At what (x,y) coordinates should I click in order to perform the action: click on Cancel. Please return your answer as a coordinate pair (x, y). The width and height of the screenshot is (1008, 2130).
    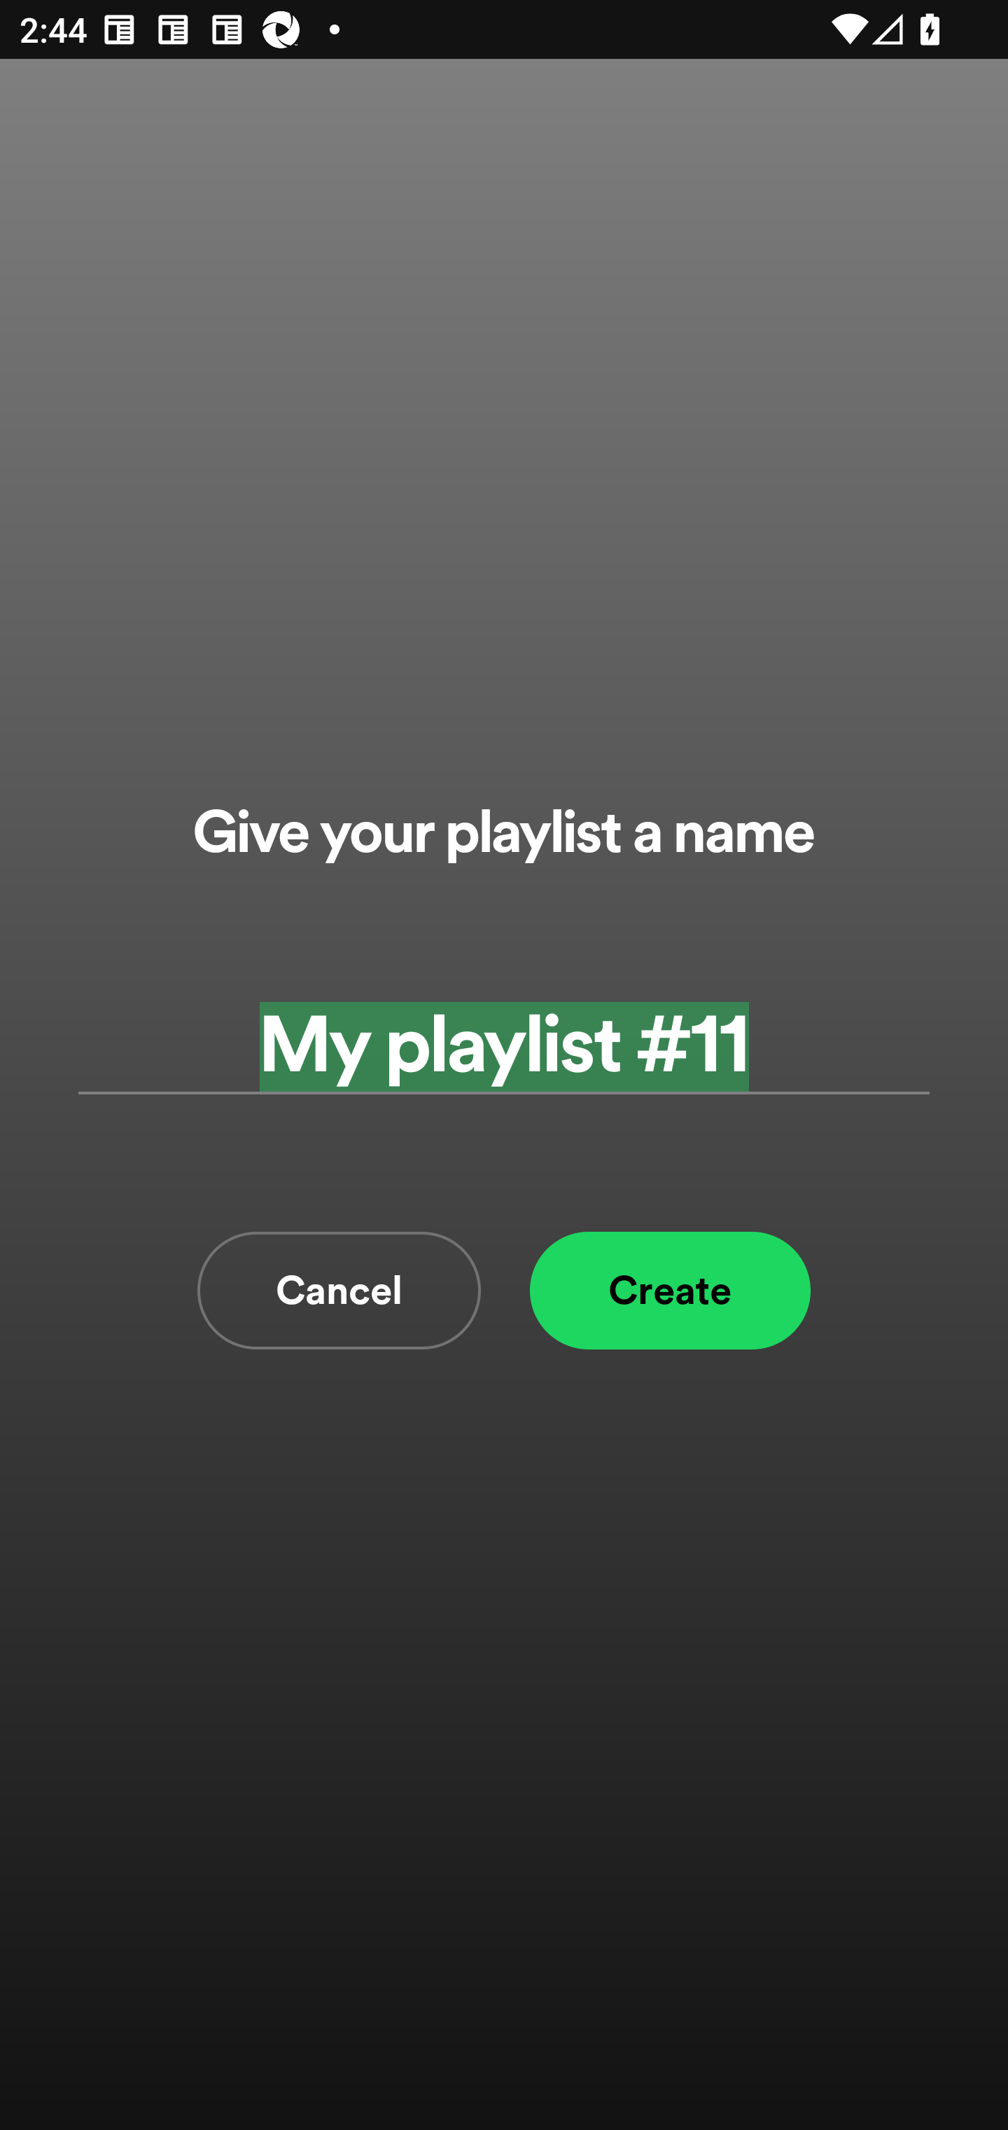
    Looking at the image, I should click on (339, 1291).